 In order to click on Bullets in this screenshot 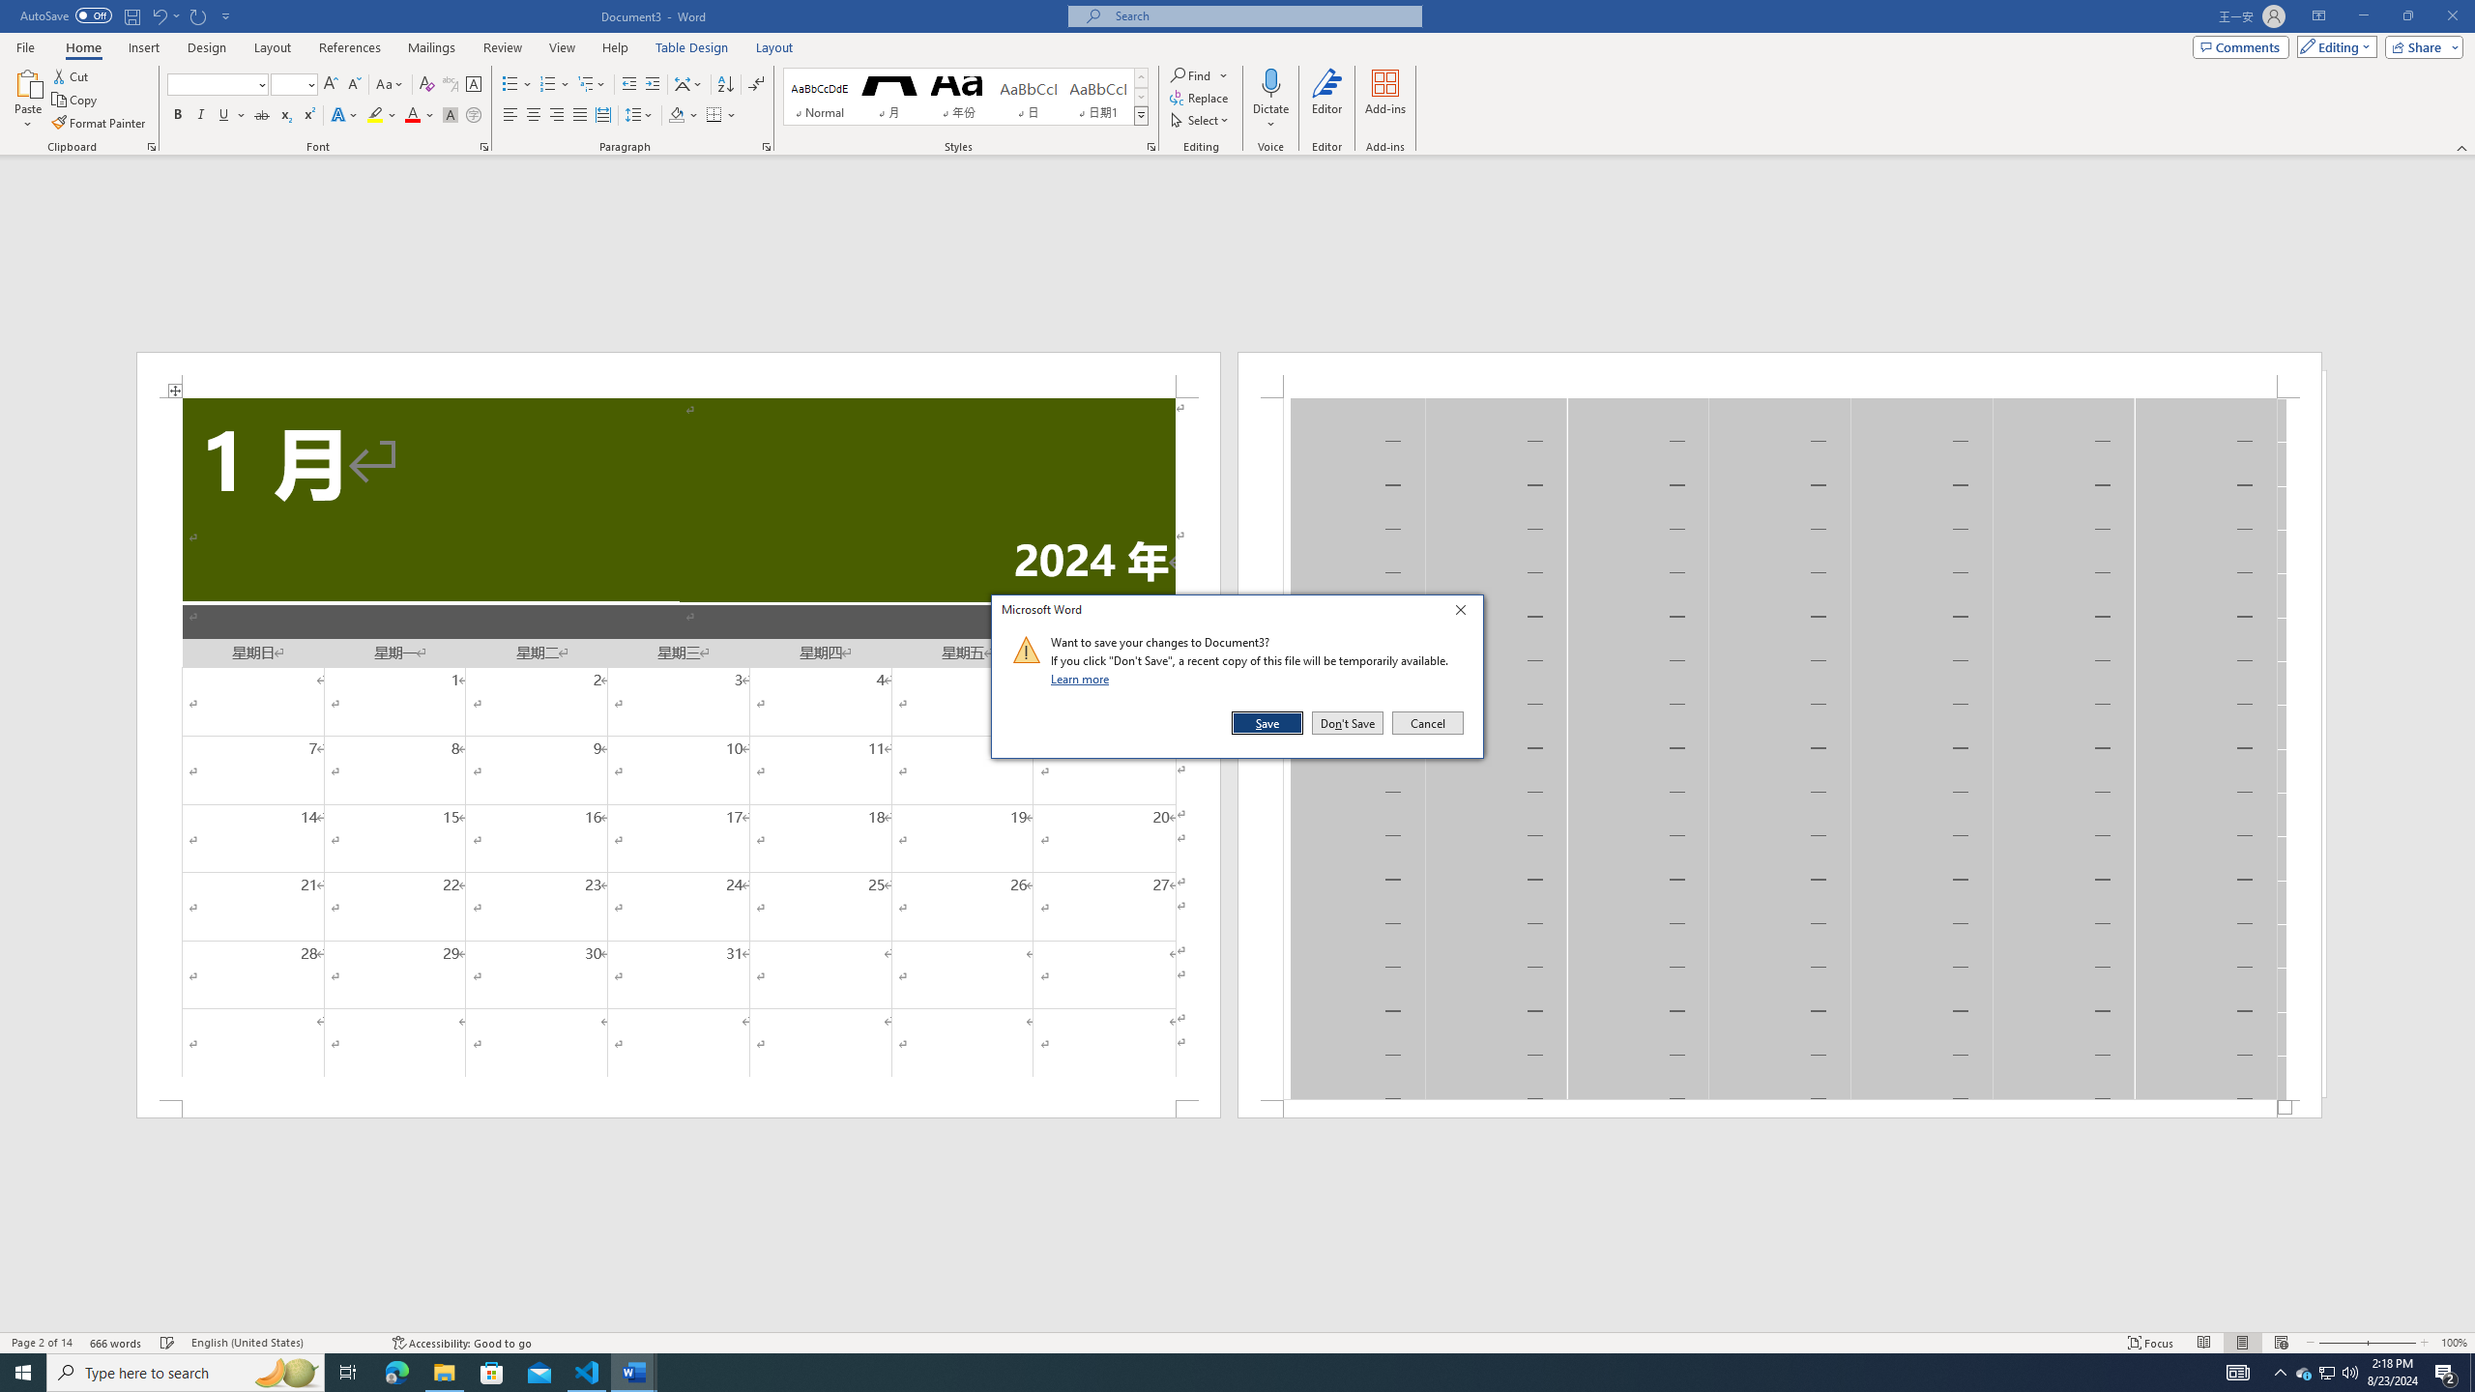, I will do `click(510, 85)`.